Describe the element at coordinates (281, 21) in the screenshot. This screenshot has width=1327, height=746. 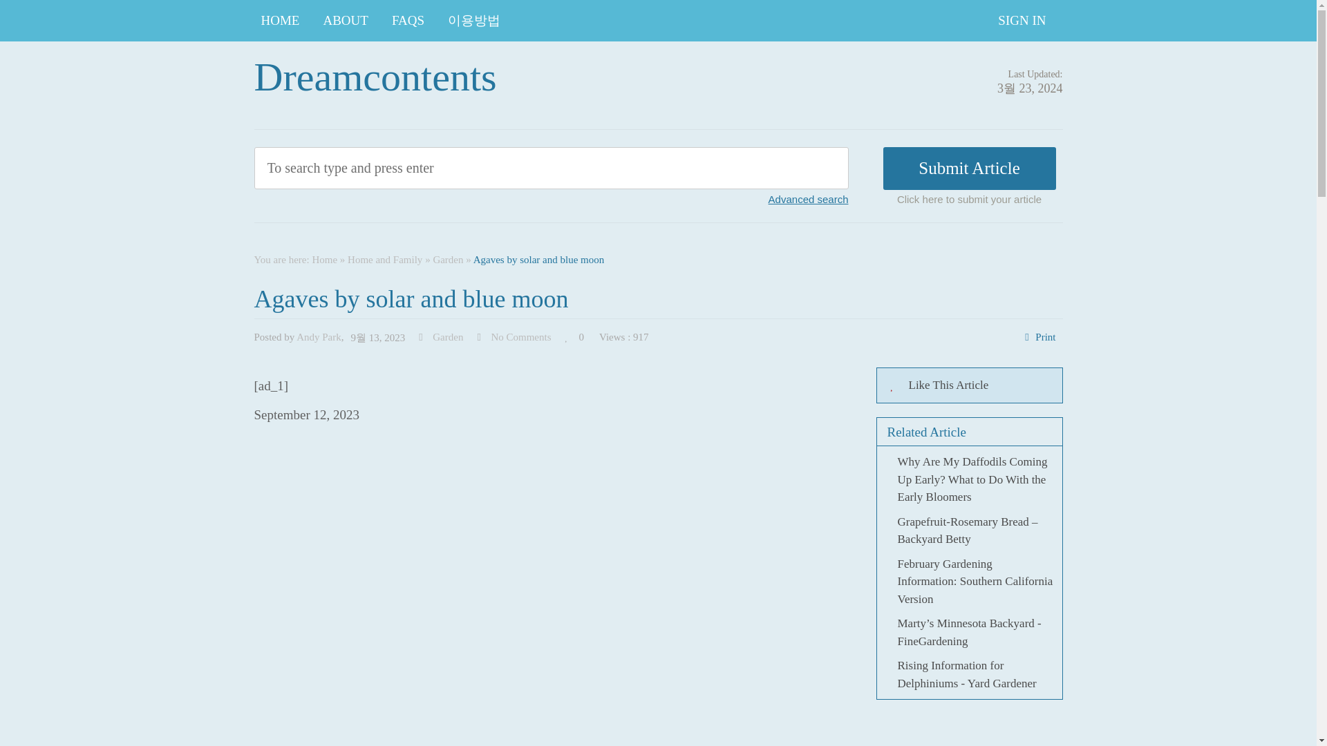
I see `HOME` at that location.